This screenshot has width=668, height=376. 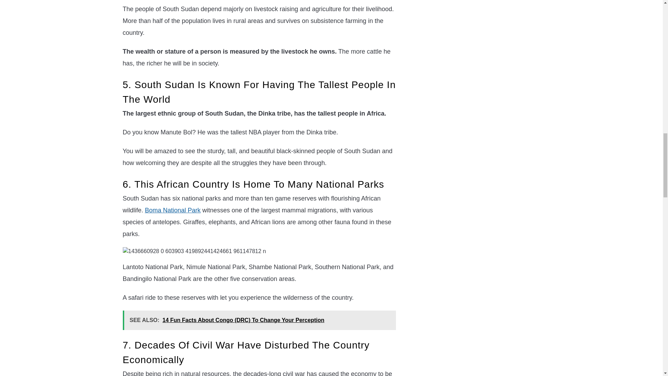 I want to click on South Sudan: 12 Surprising Facts You May Not Know 3, so click(x=194, y=251).